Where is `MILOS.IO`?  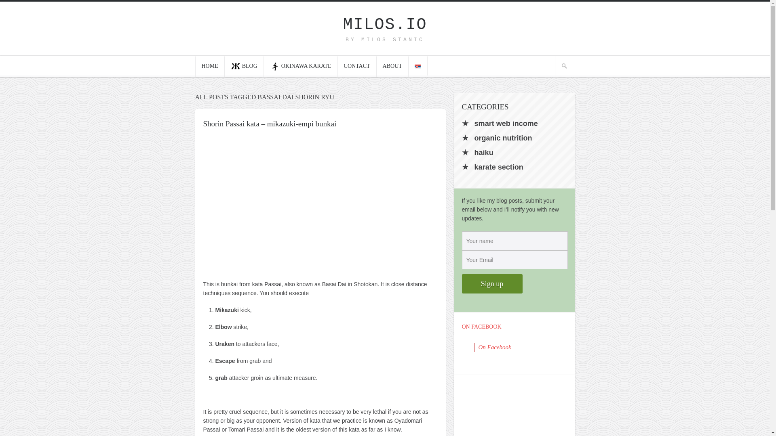
MILOS.IO is located at coordinates (385, 25).